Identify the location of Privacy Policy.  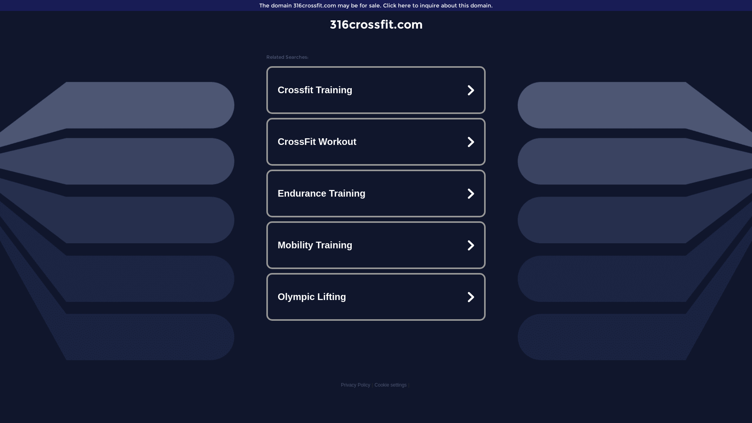
(356, 385).